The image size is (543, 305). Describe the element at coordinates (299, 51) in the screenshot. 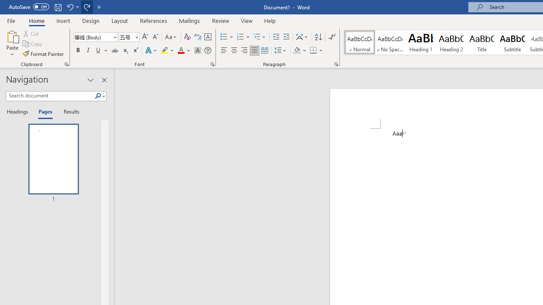

I see `Shading` at that location.